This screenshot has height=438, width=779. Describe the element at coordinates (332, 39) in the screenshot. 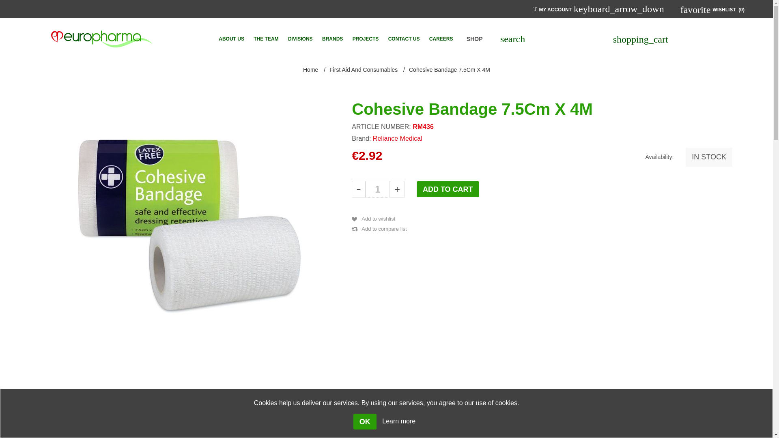

I see `BRANDS` at that location.